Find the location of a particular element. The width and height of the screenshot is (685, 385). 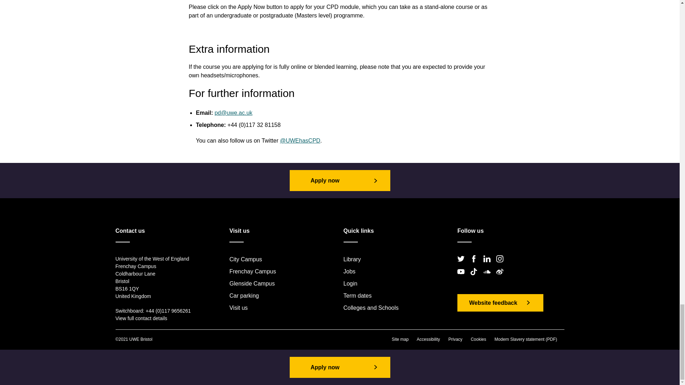

LinkedIn is located at coordinates (489, 265).